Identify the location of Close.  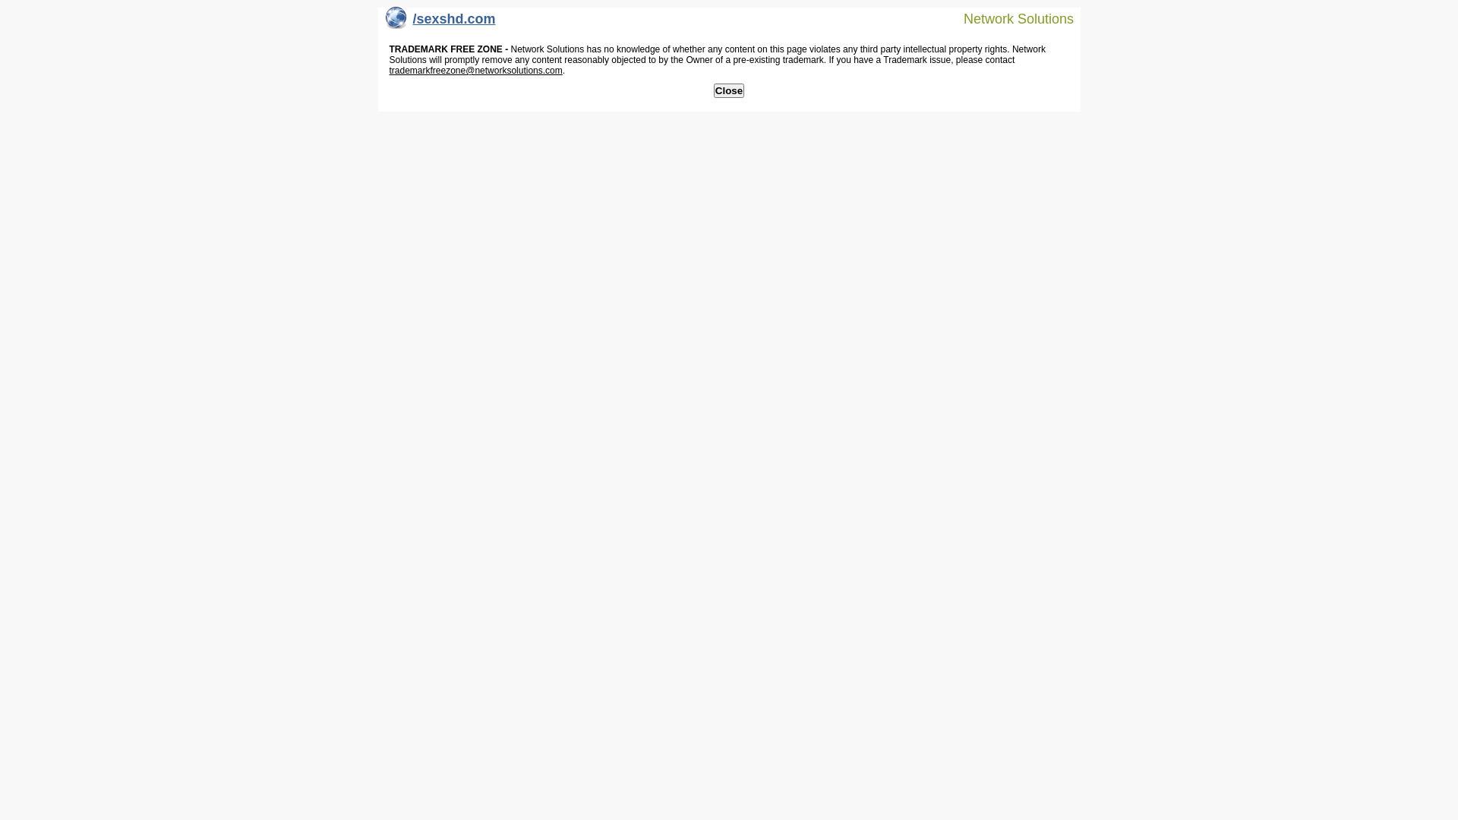
(729, 91).